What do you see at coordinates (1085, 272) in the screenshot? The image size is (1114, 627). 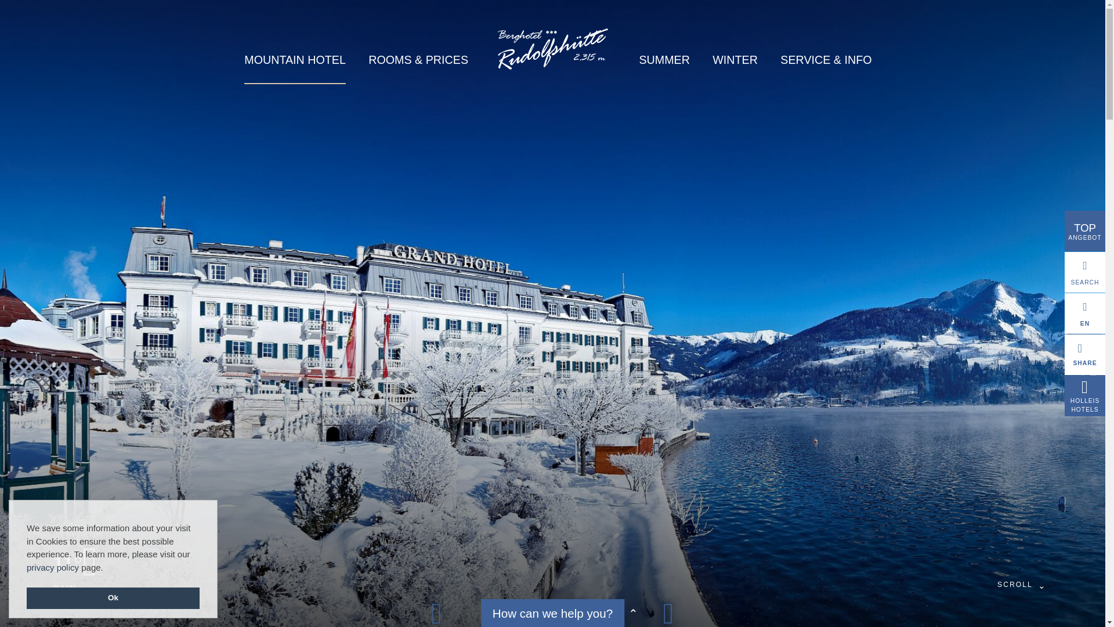 I see `SEARCH` at bounding box center [1085, 272].